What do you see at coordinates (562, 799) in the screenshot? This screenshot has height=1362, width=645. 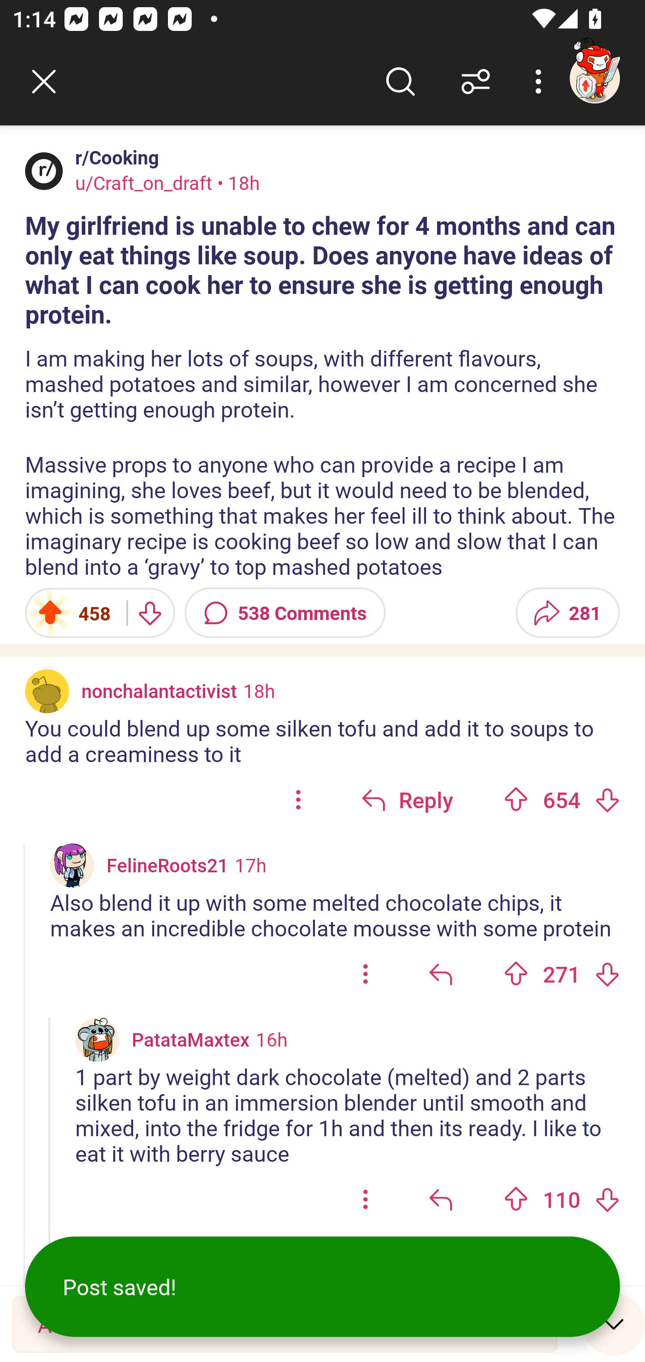 I see `Upvote 654 654 votes Downvote` at bounding box center [562, 799].